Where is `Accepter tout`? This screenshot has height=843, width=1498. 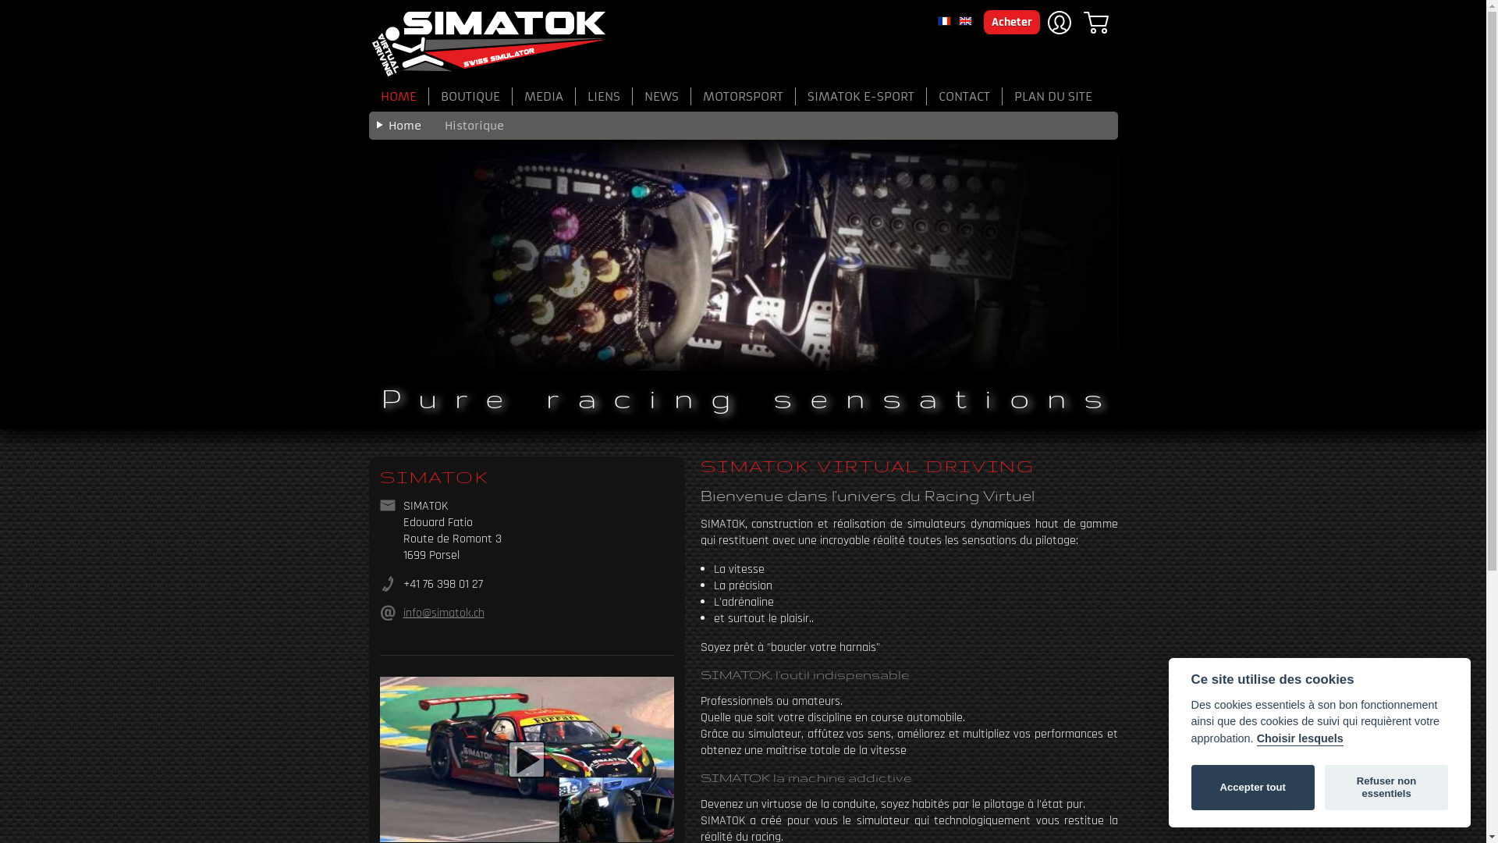
Accepter tout is located at coordinates (1253, 788).